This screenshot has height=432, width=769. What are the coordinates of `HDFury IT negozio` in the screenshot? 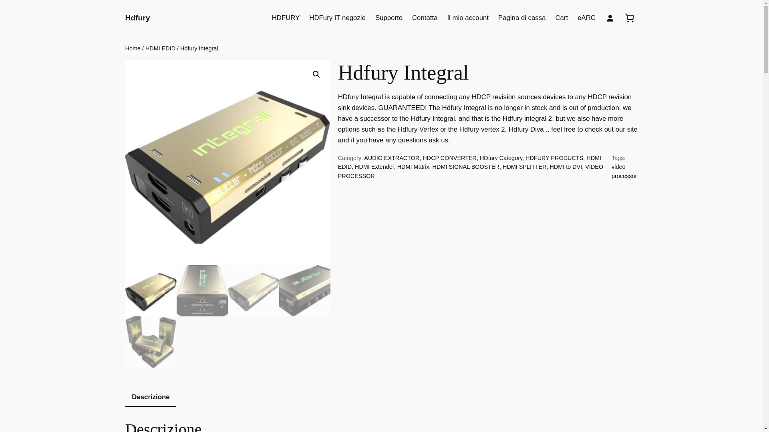 It's located at (337, 18).